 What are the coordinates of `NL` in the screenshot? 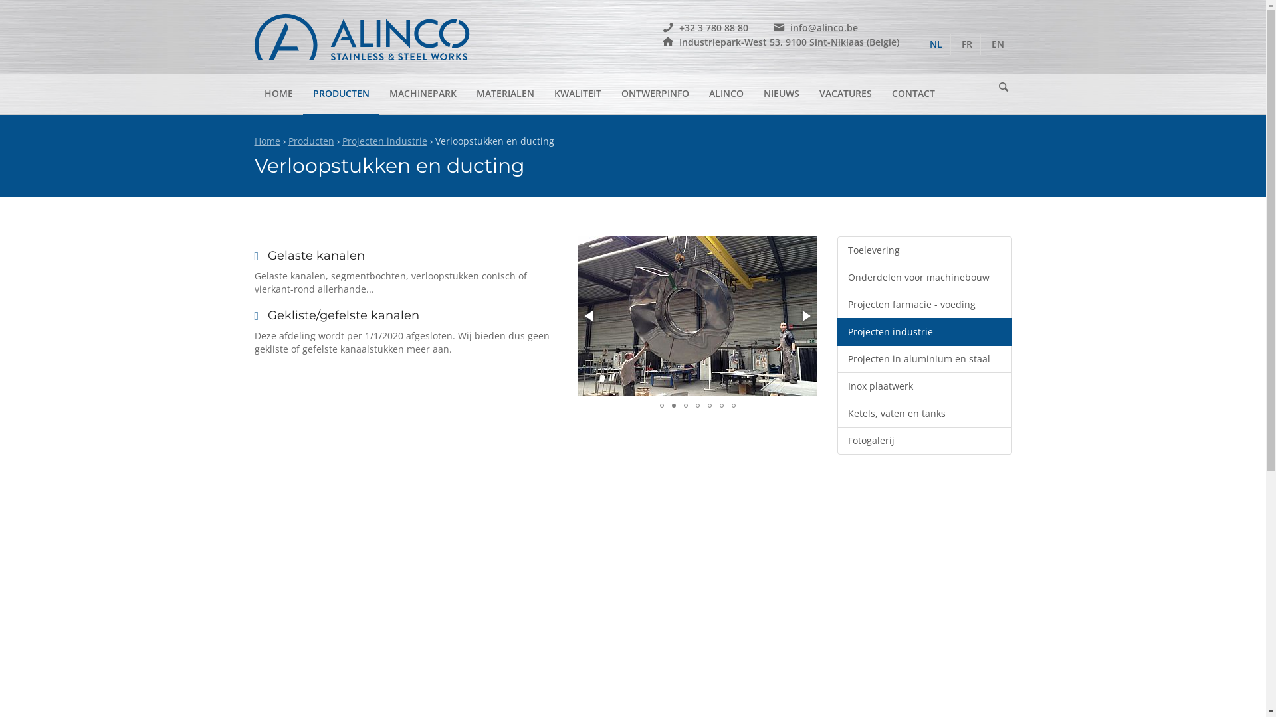 It's located at (936, 44).